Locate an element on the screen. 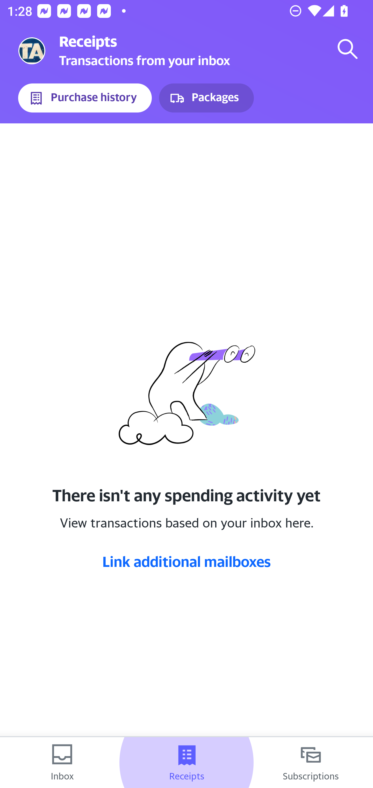 Image resolution: width=373 pixels, height=788 pixels. Receipts is located at coordinates (187, 763).